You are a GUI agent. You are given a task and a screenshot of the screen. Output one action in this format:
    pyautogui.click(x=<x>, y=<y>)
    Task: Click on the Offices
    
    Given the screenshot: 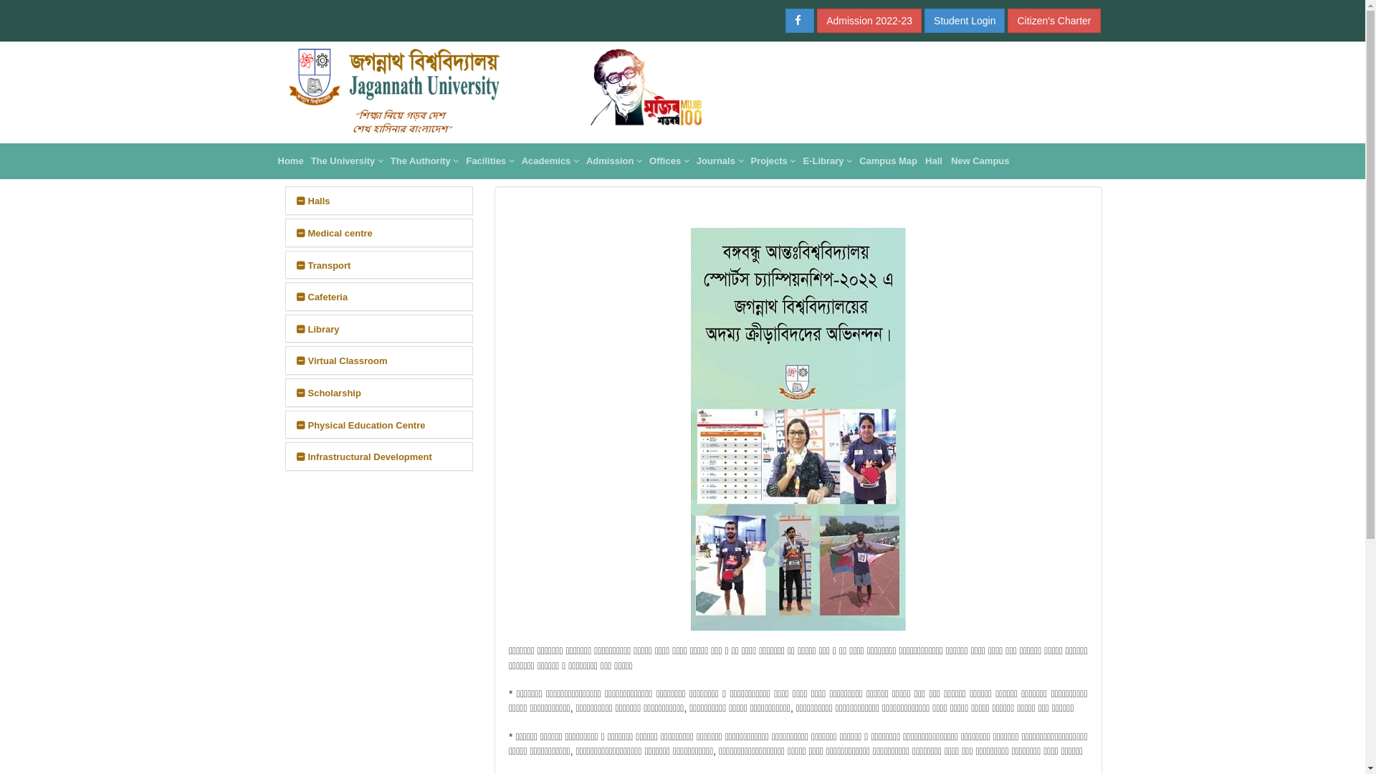 What is the action you would take?
    pyautogui.click(x=669, y=161)
    